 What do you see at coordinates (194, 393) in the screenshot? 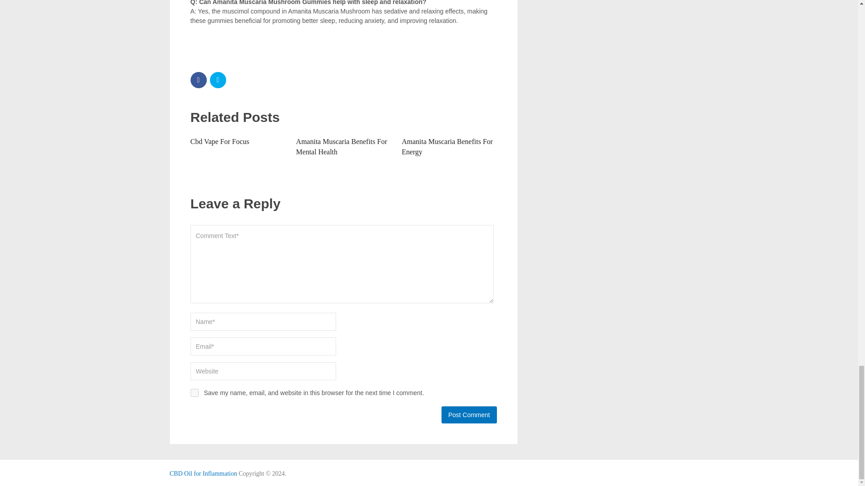
I see `yes` at bounding box center [194, 393].